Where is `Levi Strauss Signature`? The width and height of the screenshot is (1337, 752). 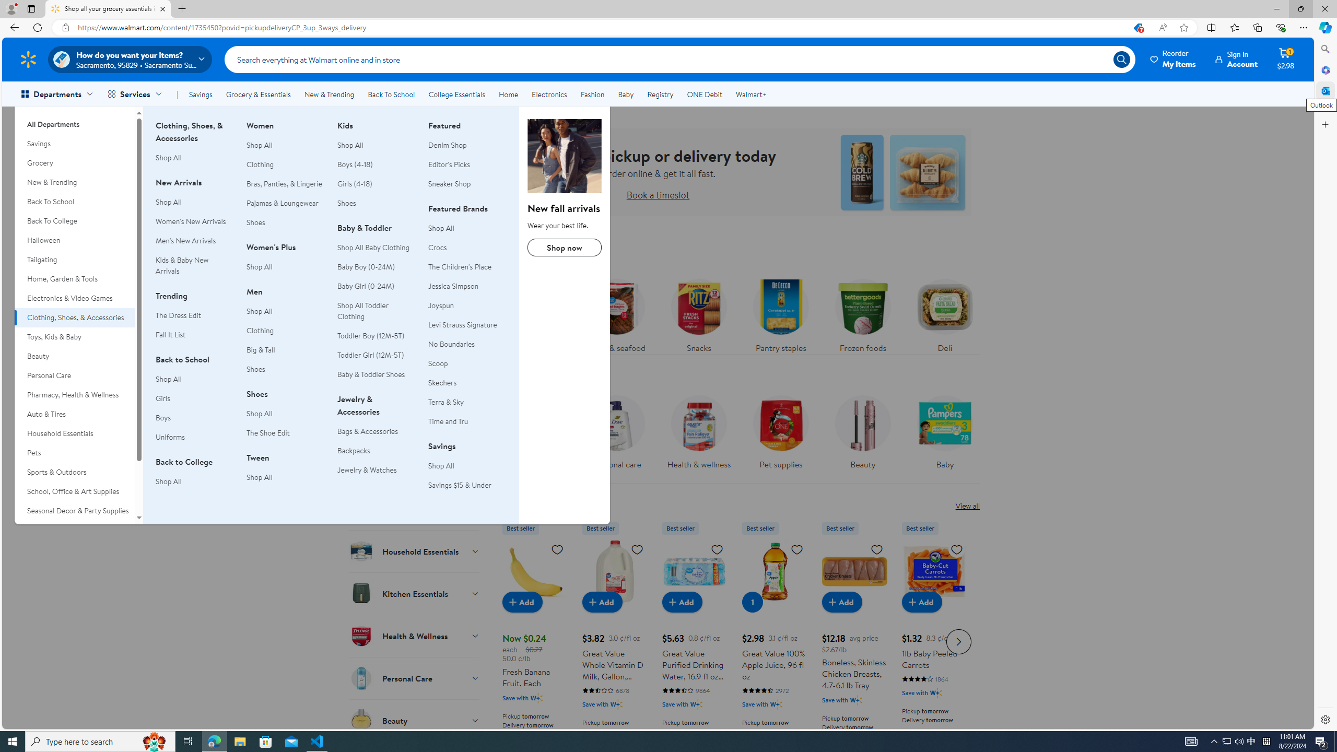
Levi Strauss Signature is located at coordinates (467, 325).